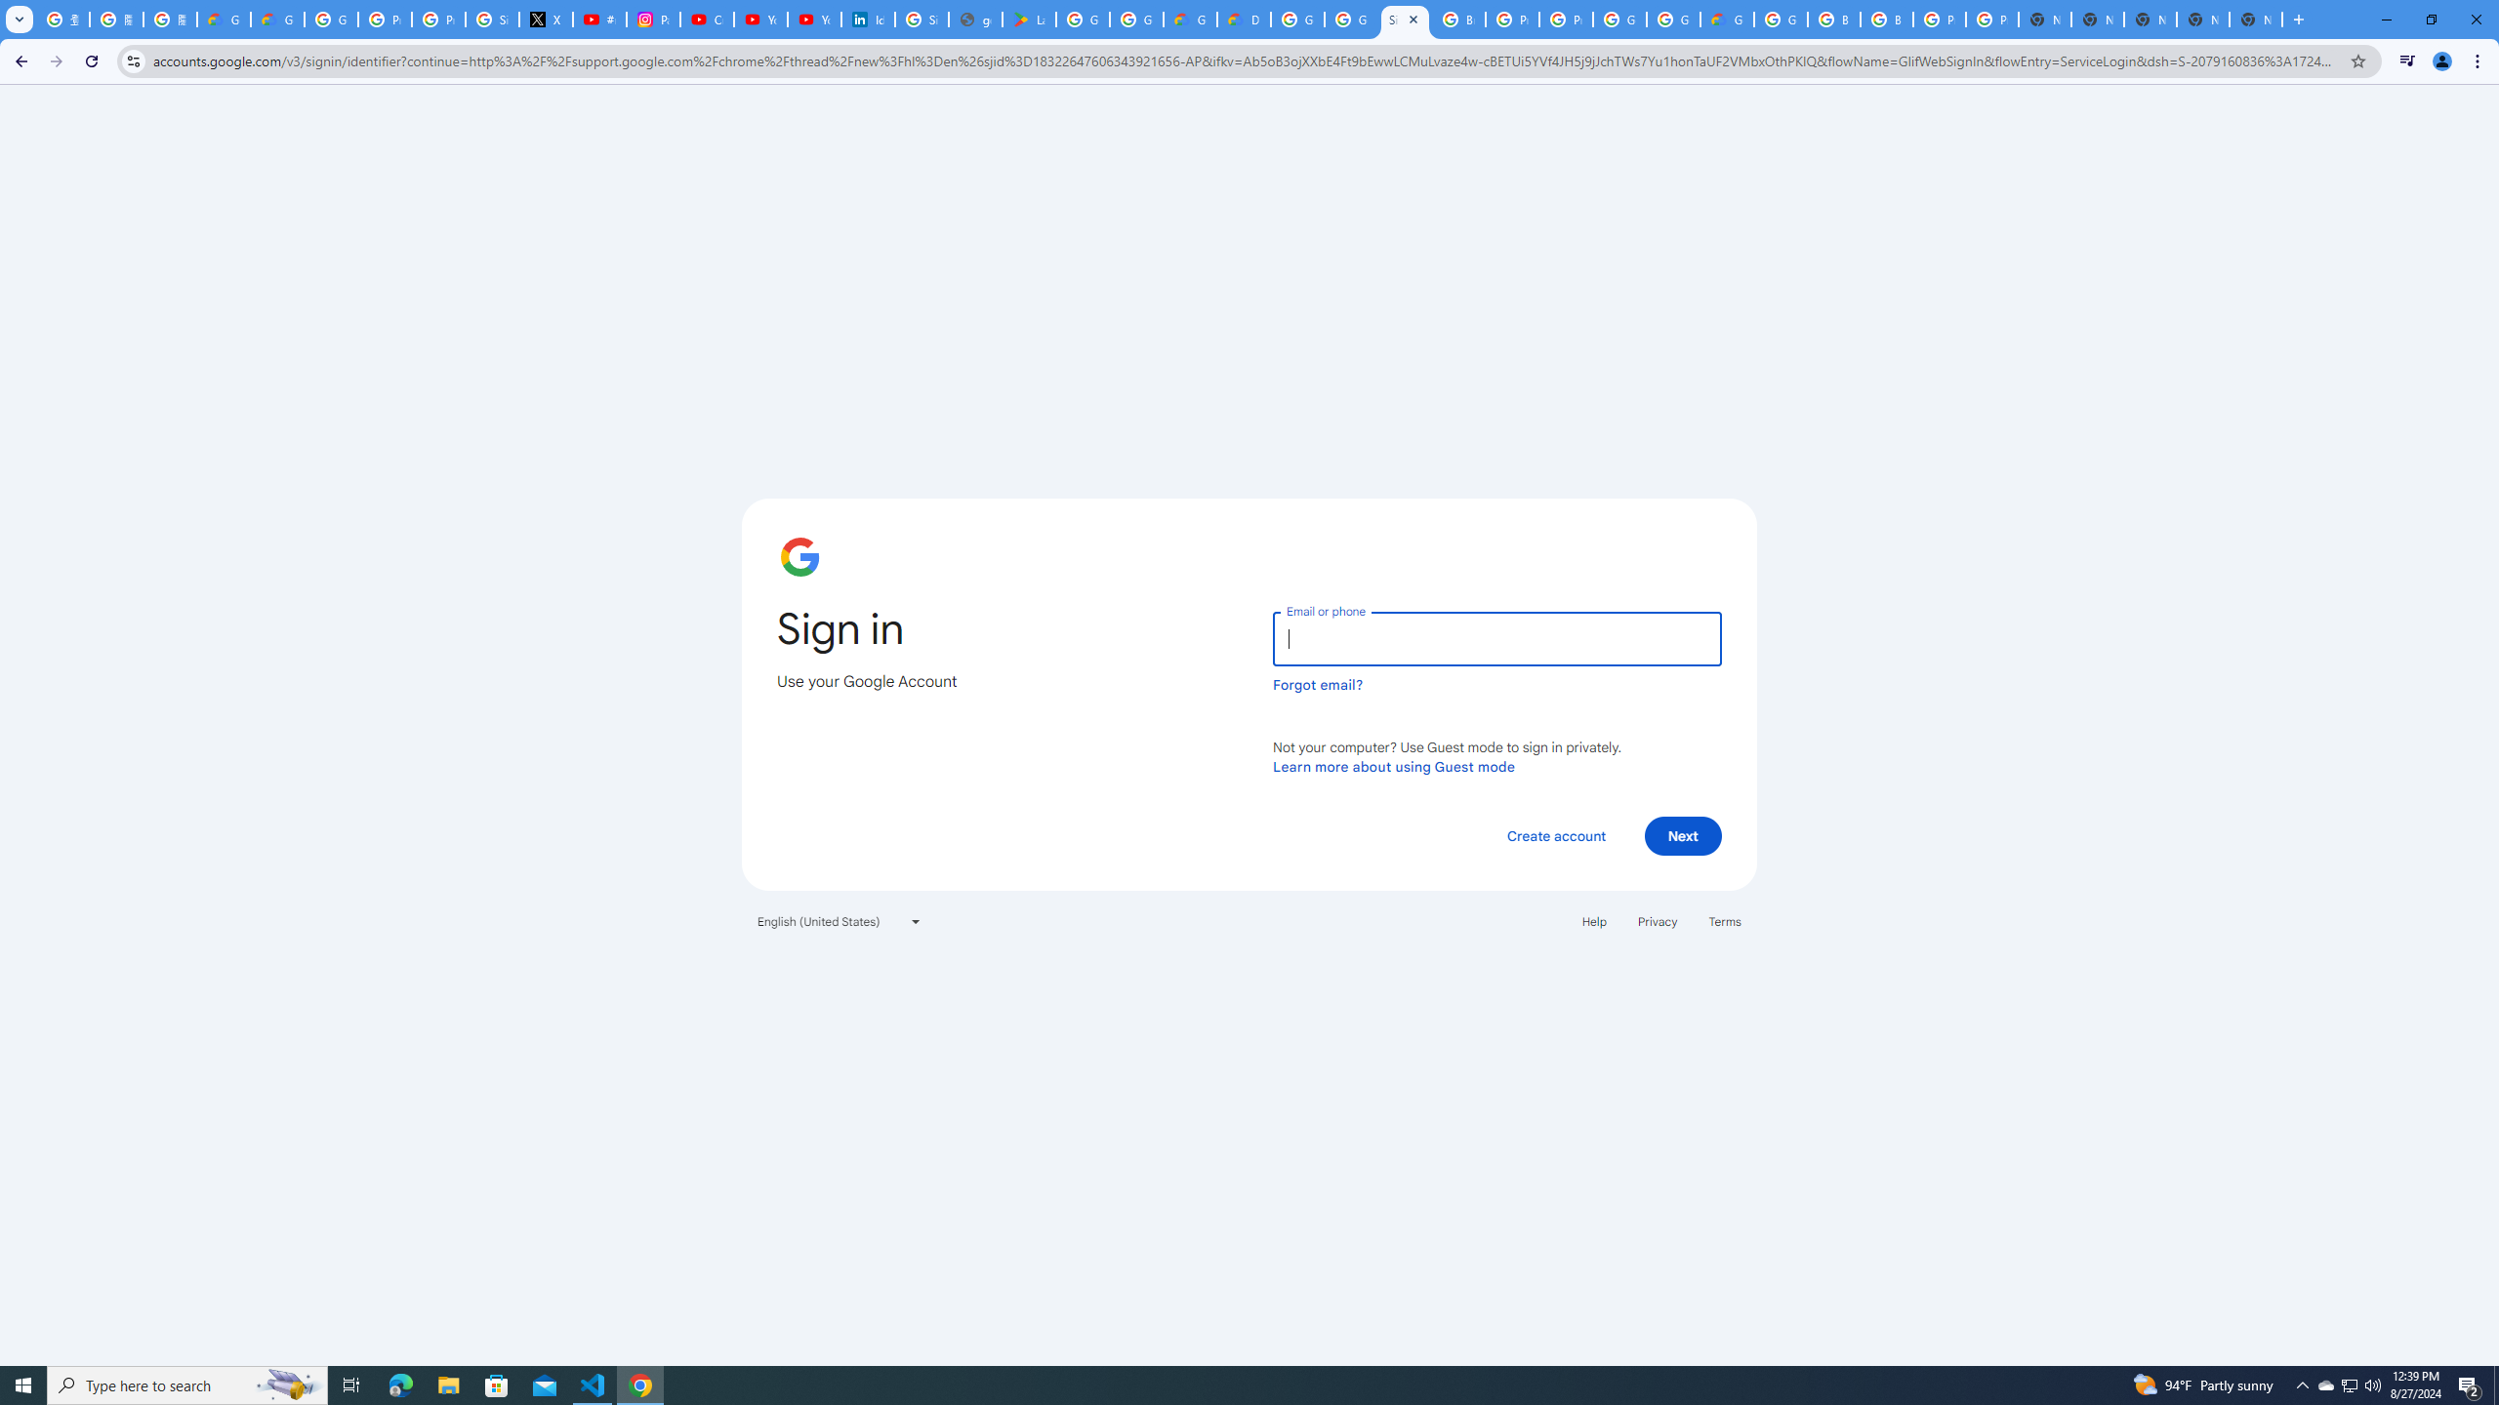 The width and height of the screenshot is (2499, 1405). What do you see at coordinates (1394, 766) in the screenshot?
I see `Learn more about using Guest mode` at bounding box center [1394, 766].